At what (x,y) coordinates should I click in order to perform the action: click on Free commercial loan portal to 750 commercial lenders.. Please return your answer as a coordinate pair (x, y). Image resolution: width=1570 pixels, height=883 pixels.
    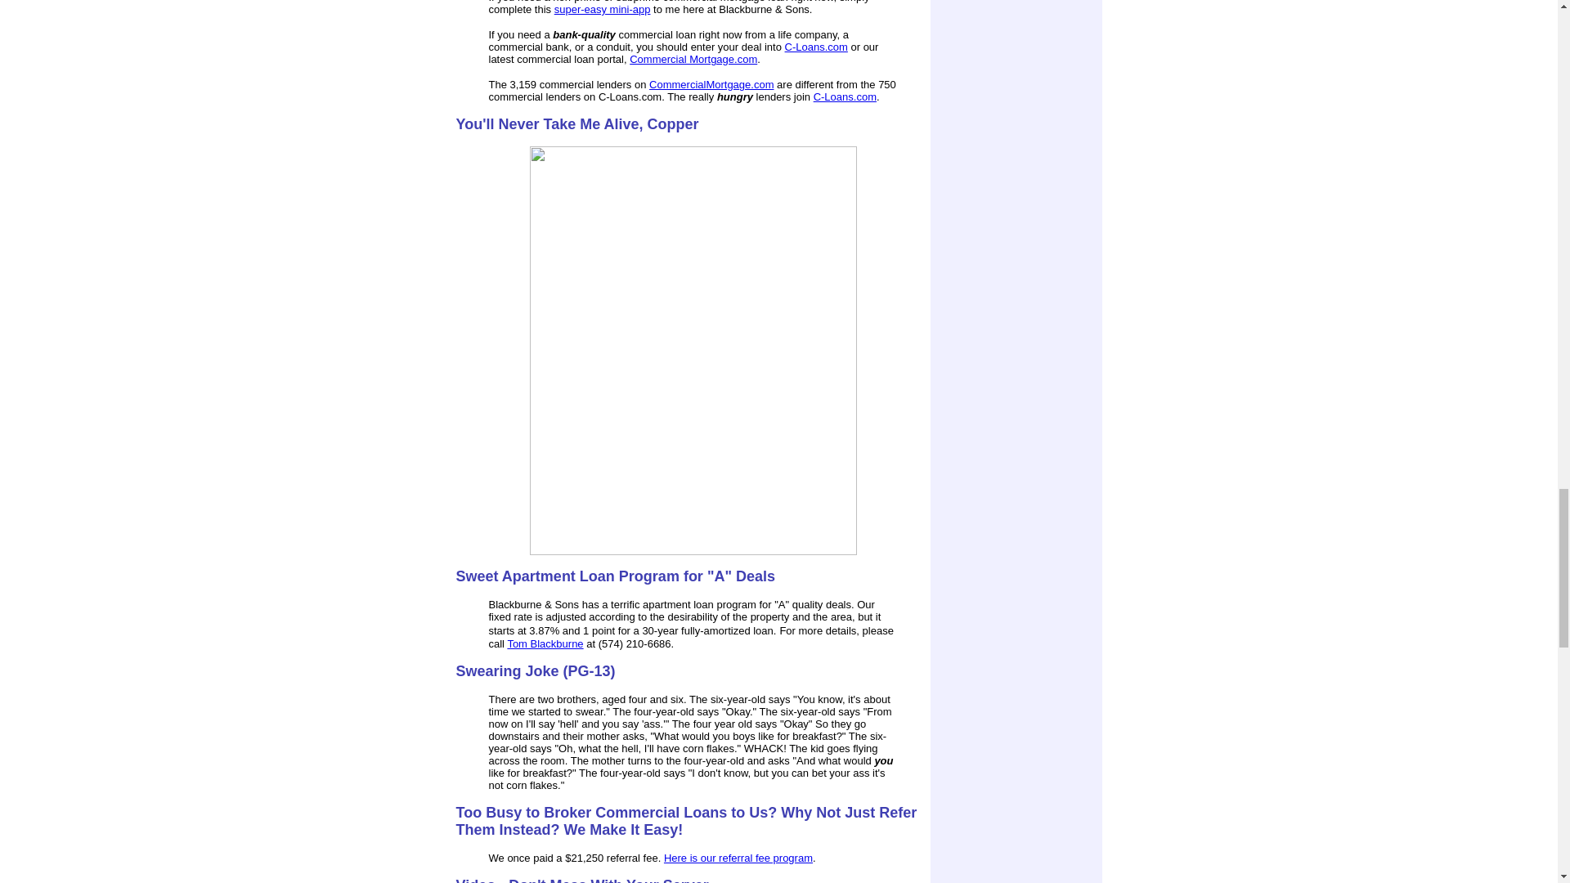
    Looking at the image, I should click on (816, 46).